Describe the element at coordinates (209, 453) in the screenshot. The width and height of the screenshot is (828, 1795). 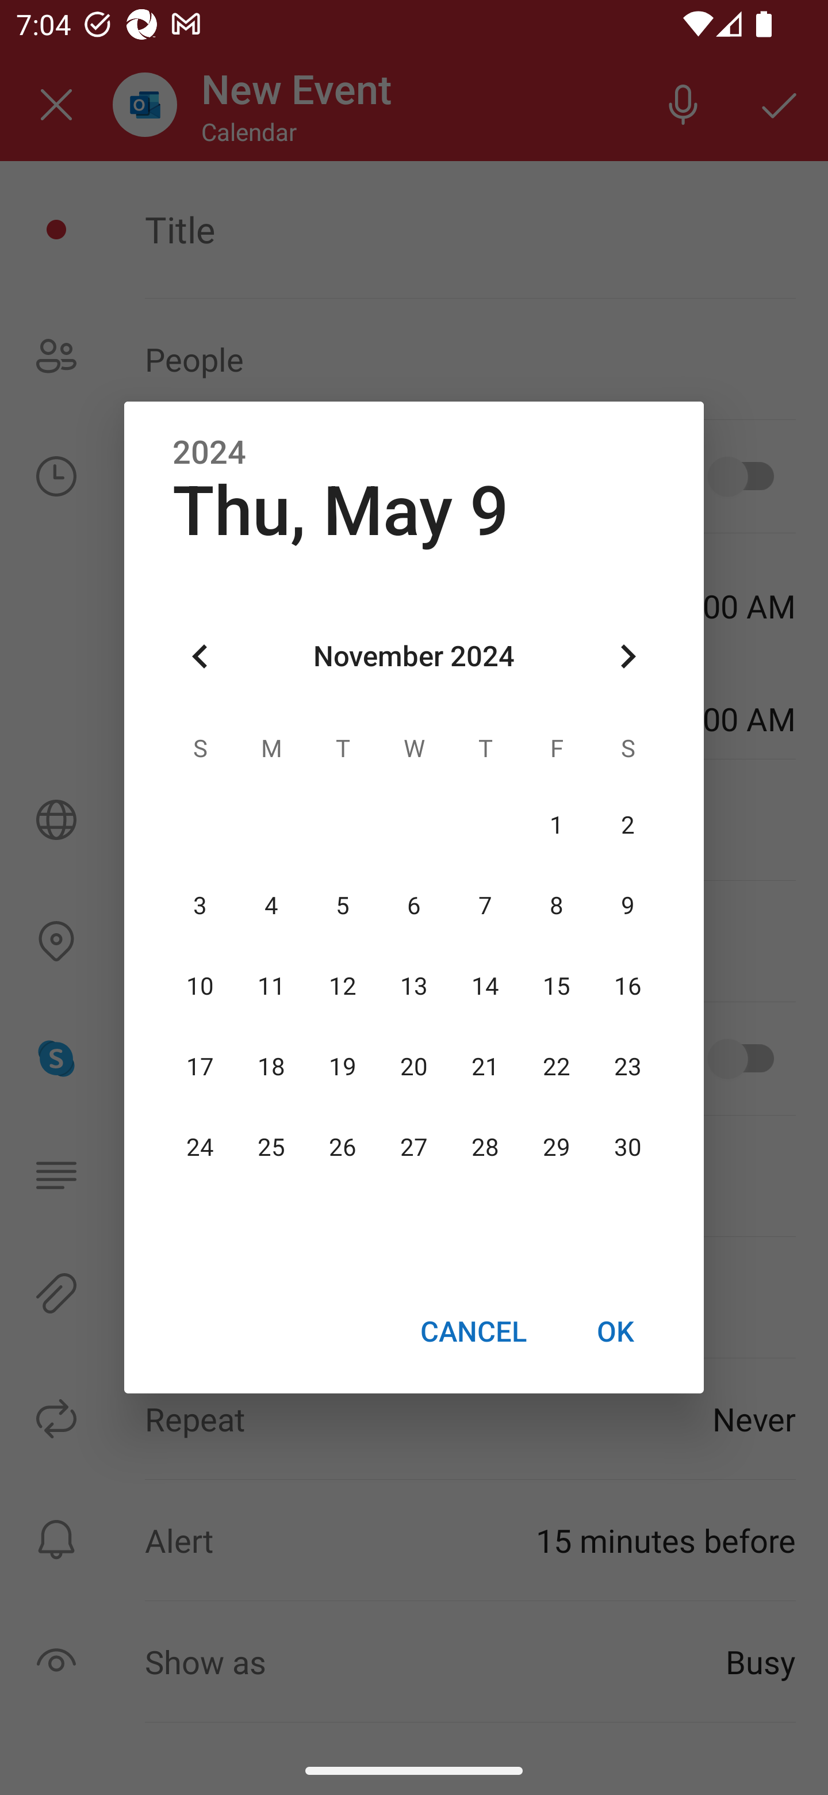
I see `2024` at that location.